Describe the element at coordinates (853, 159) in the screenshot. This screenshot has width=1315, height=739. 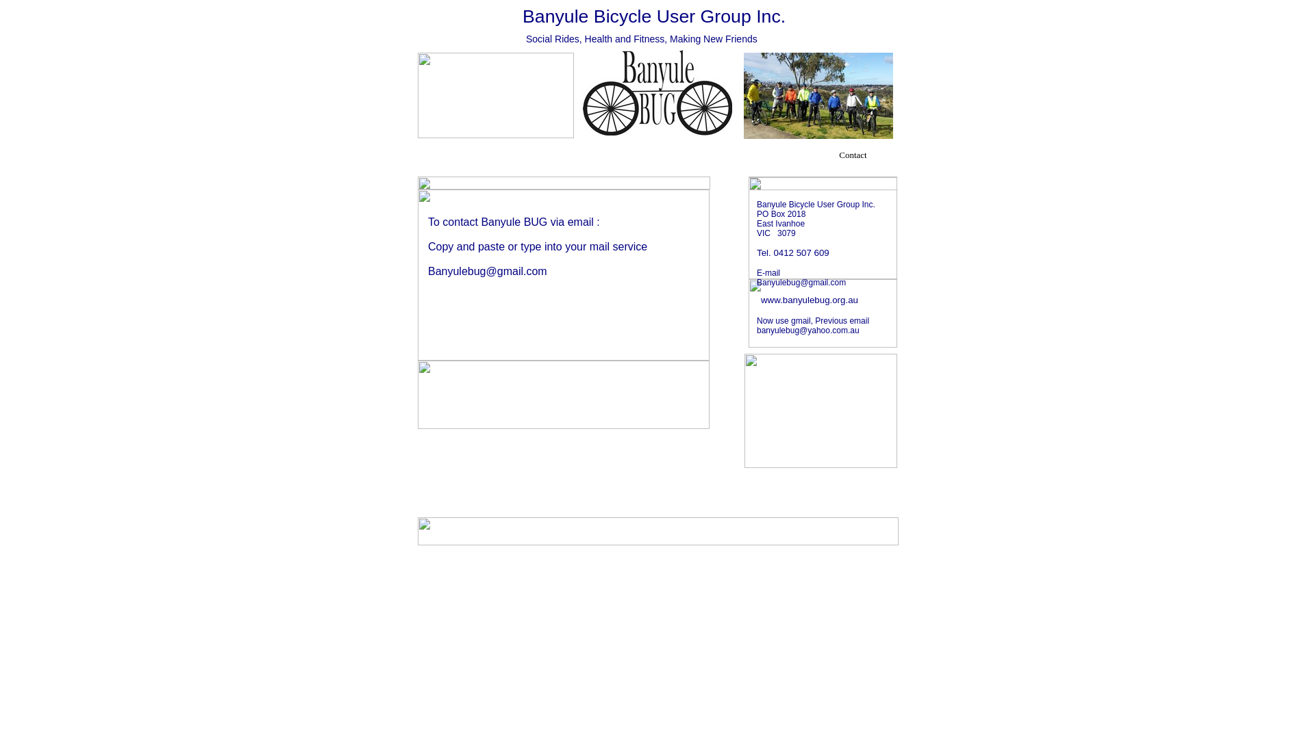
I see `Contact` at that location.